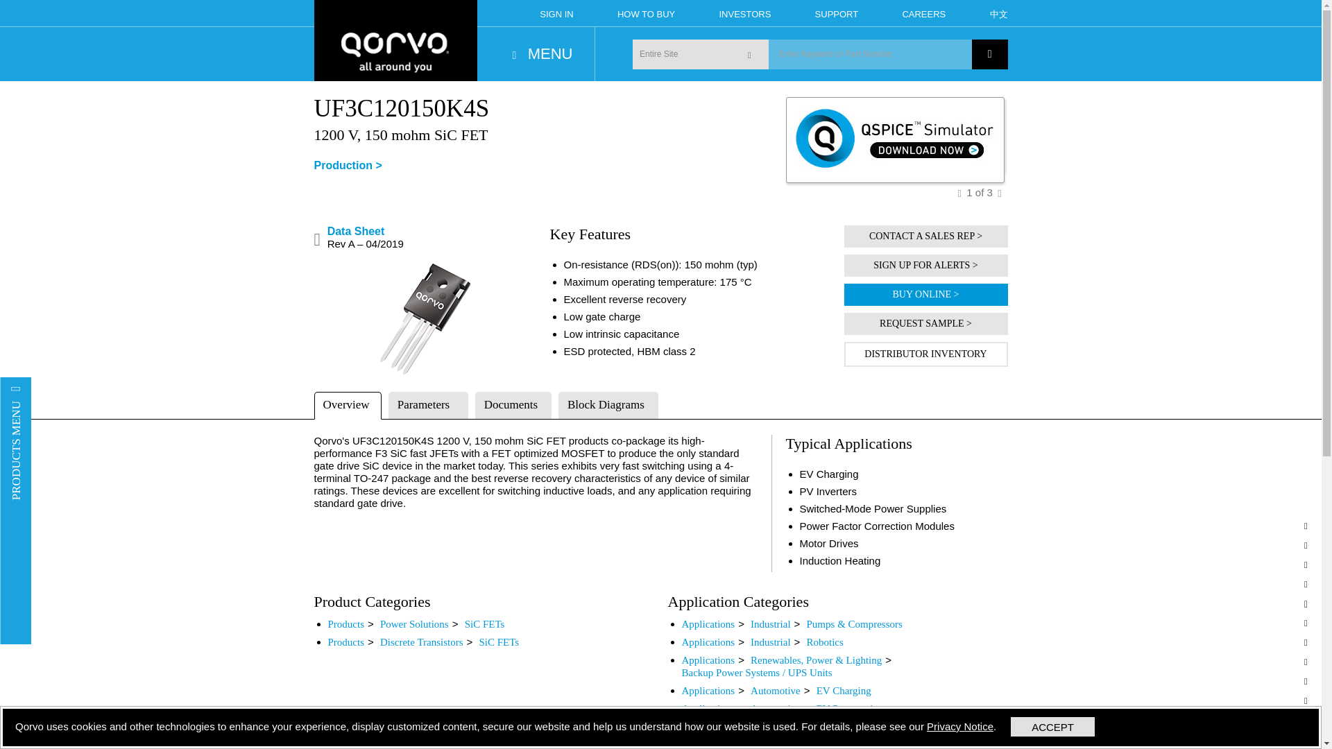 The height and width of the screenshot is (749, 1332). I want to click on INVESTORS, so click(745, 13).